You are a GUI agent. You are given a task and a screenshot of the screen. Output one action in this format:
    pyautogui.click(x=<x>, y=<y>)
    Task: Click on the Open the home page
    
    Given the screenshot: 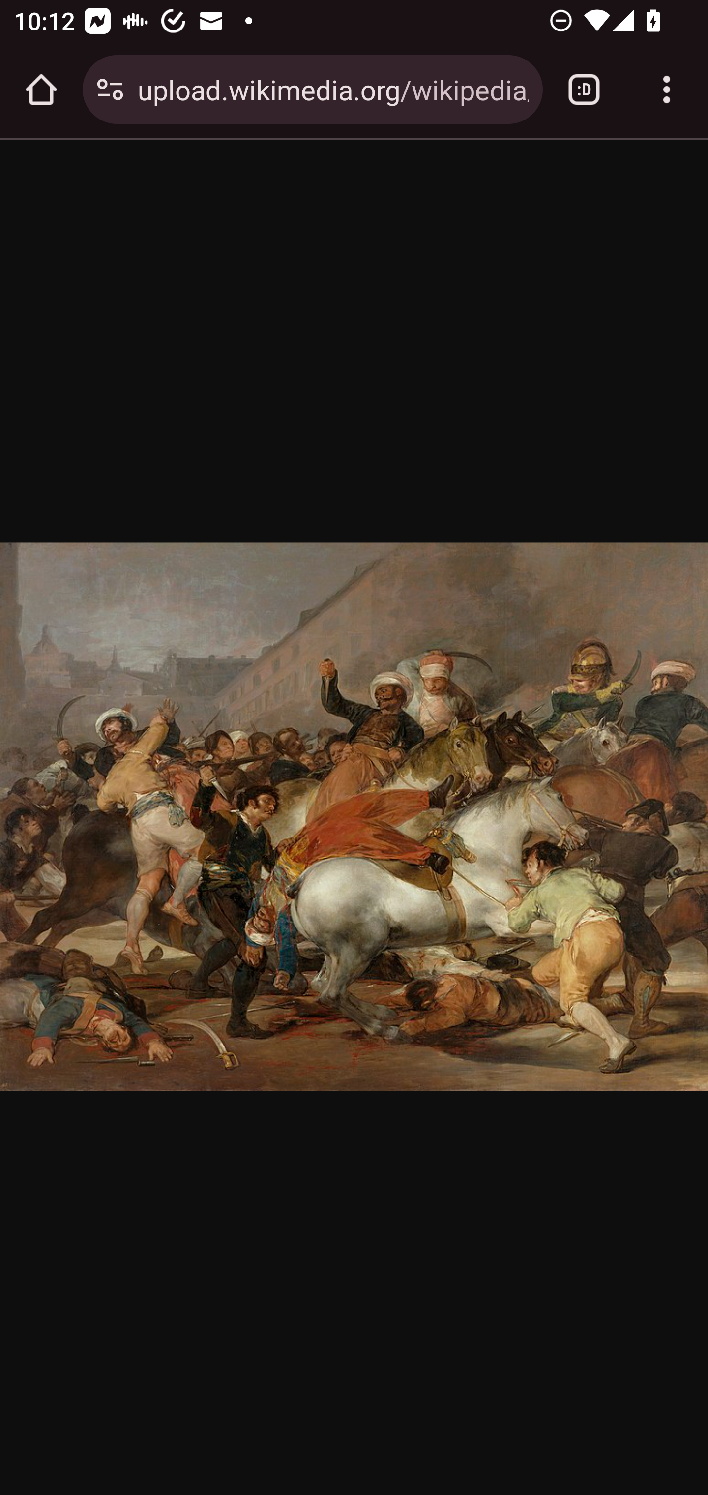 What is the action you would take?
    pyautogui.click(x=41, y=90)
    